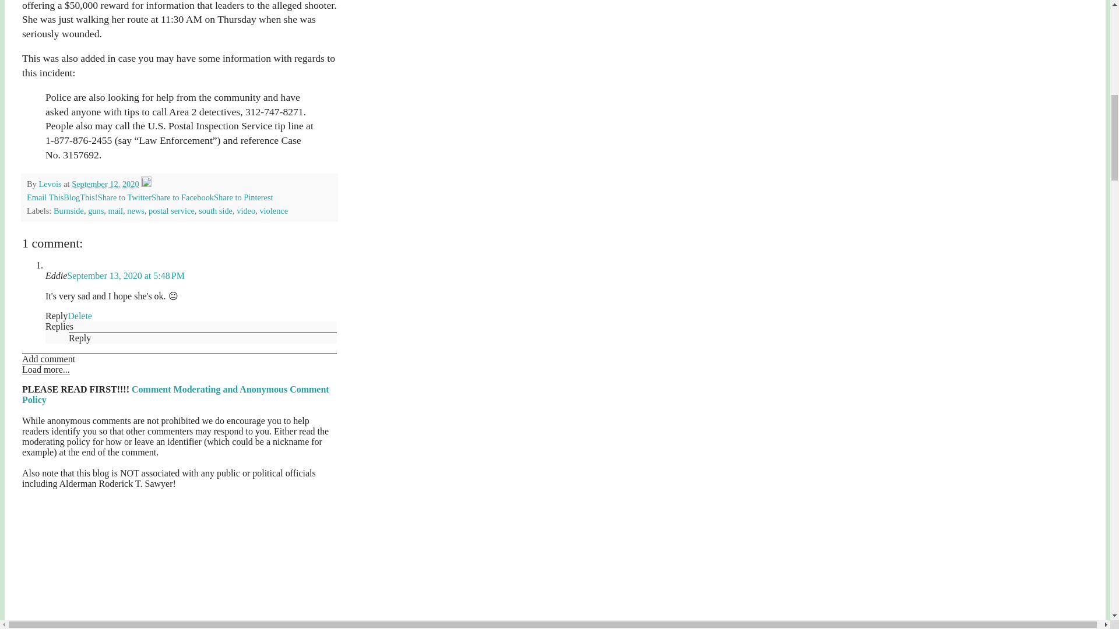  What do you see at coordinates (243, 197) in the screenshot?
I see `Share to Pinterest` at bounding box center [243, 197].